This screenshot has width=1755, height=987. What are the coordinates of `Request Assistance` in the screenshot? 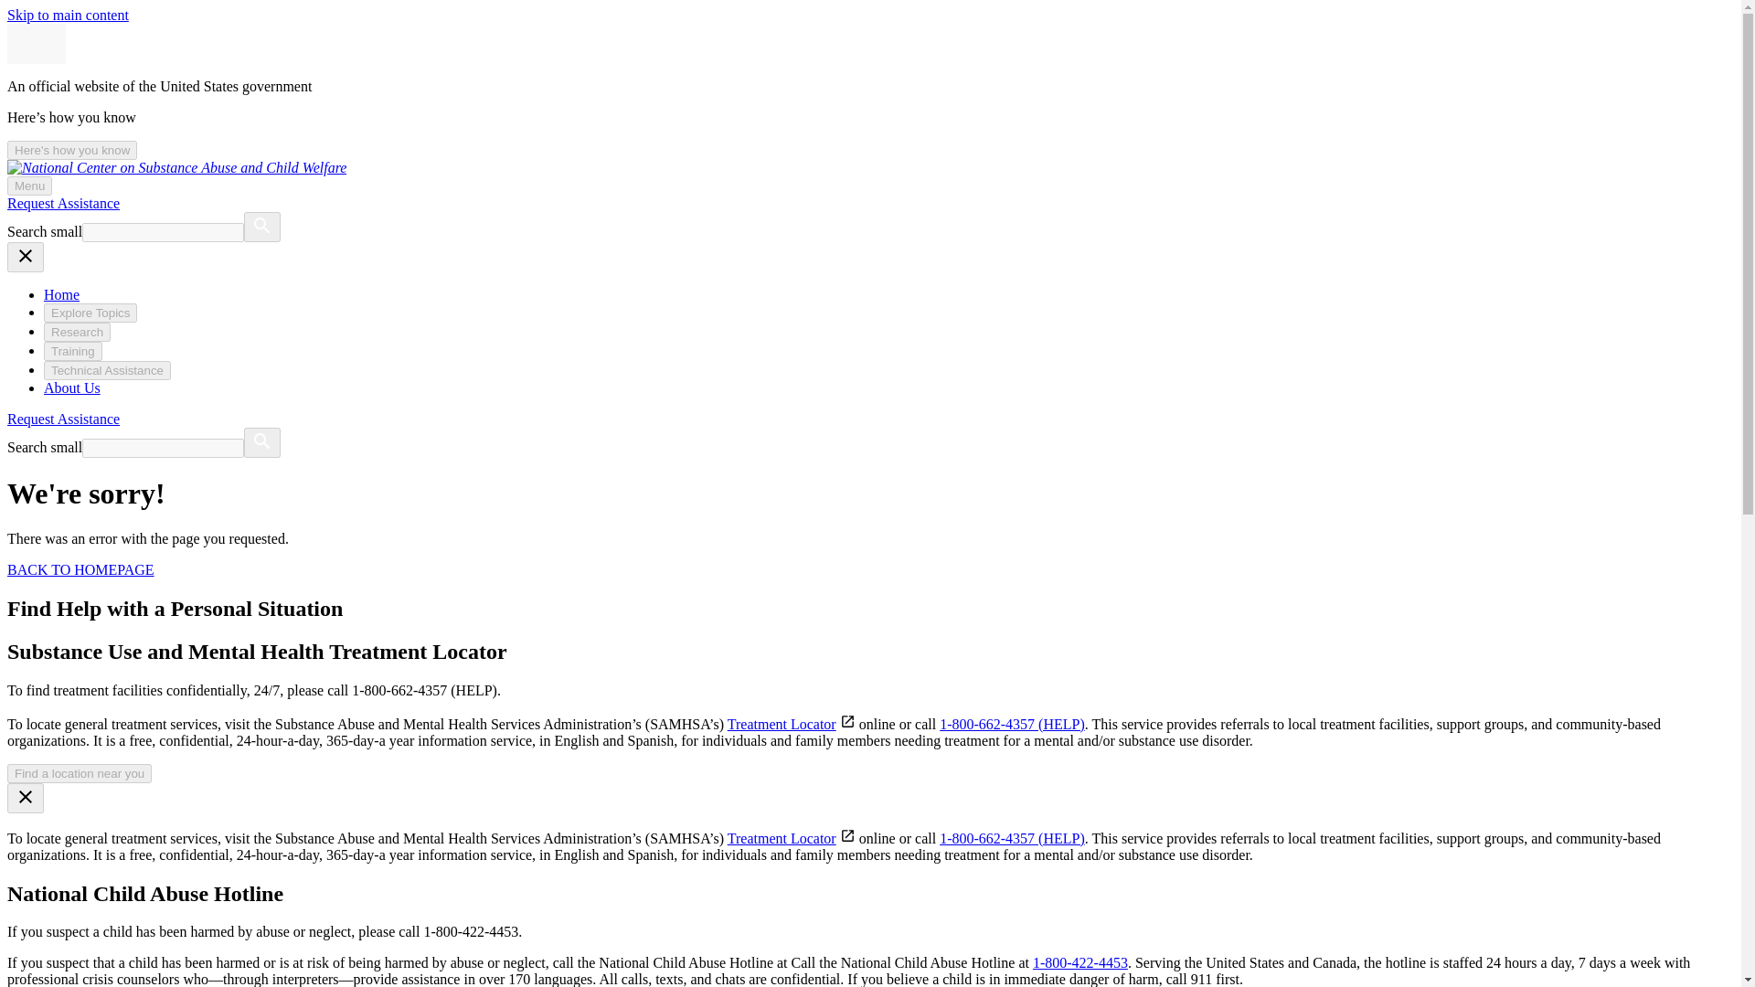 It's located at (62, 419).